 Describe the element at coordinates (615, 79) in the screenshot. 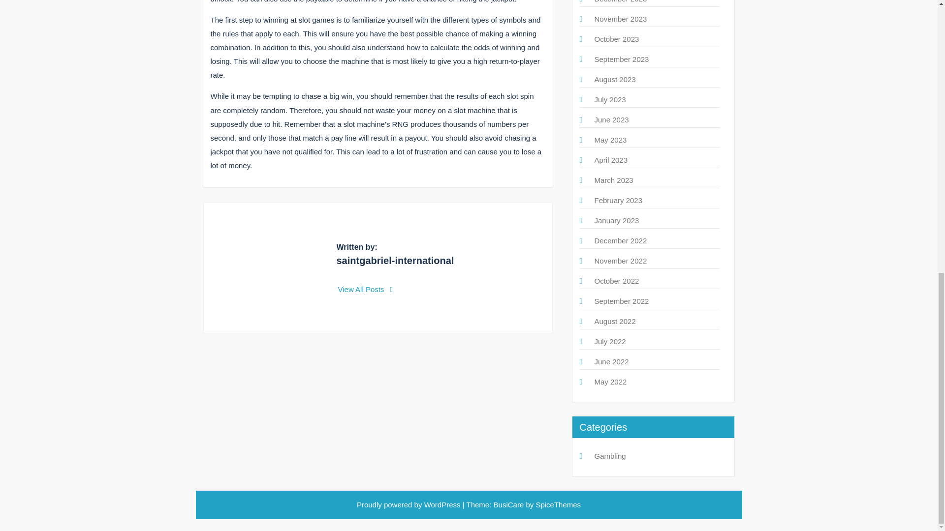

I see `August 2023` at that location.